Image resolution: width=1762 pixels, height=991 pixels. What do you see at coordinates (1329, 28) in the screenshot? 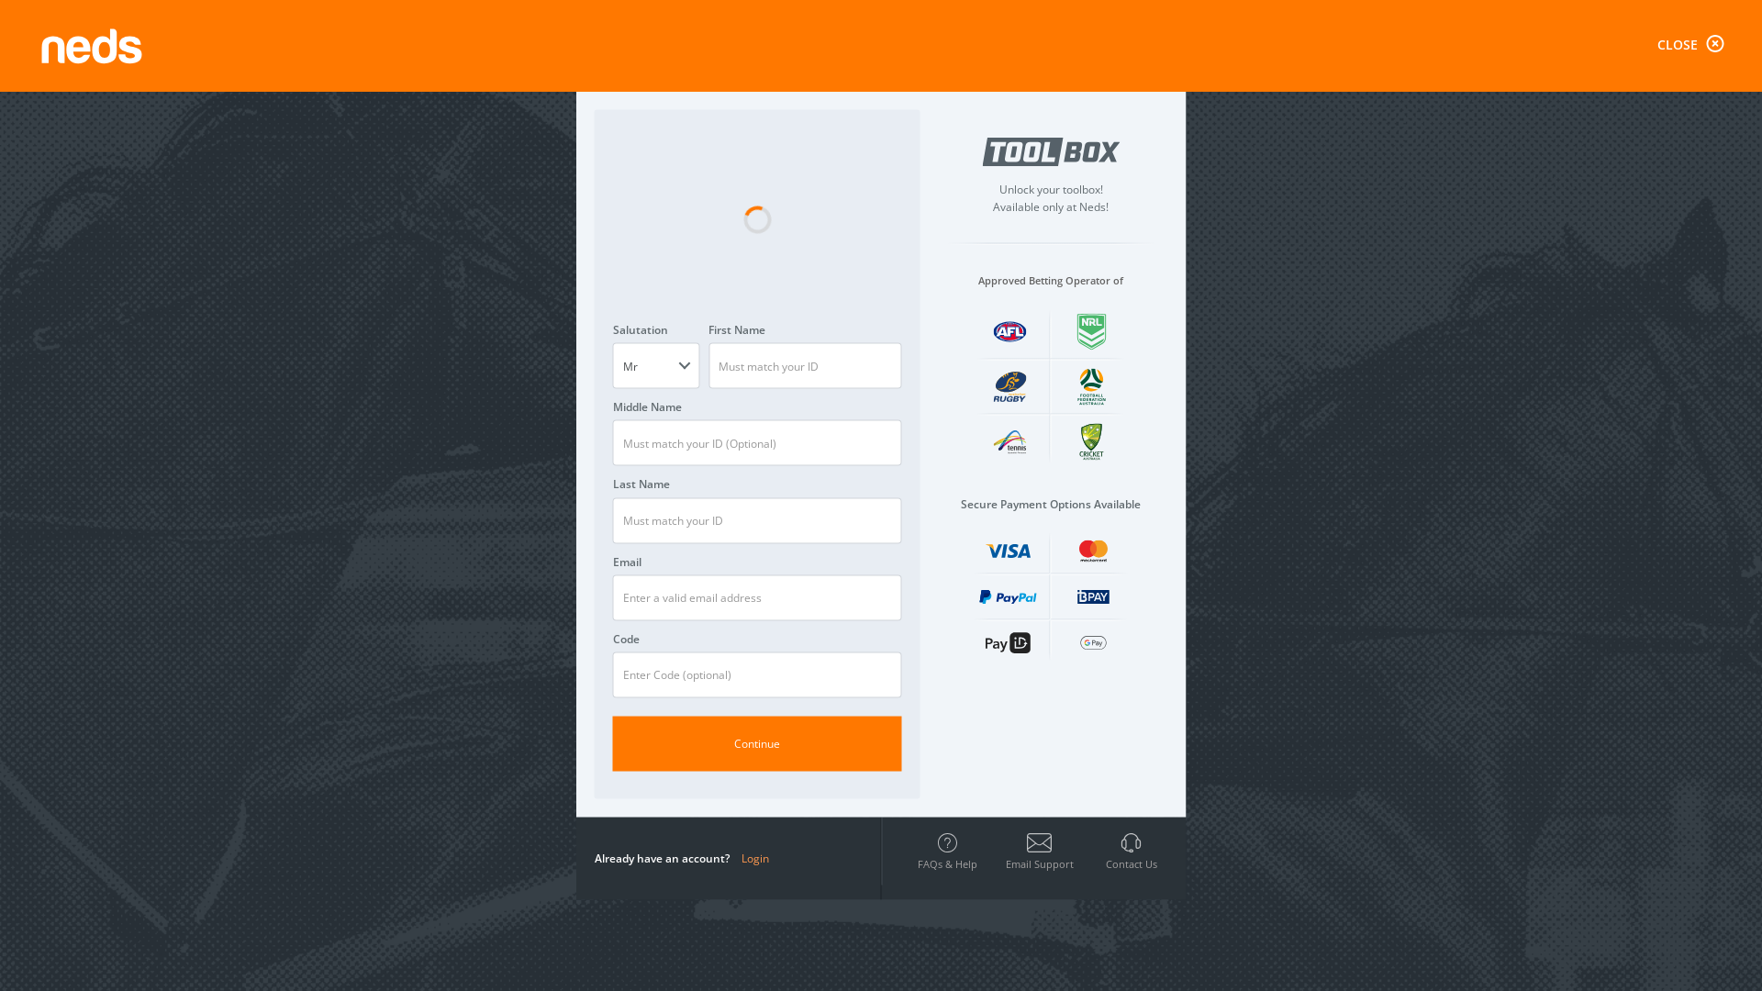
I see `Join Now` at bounding box center [1329, 28].